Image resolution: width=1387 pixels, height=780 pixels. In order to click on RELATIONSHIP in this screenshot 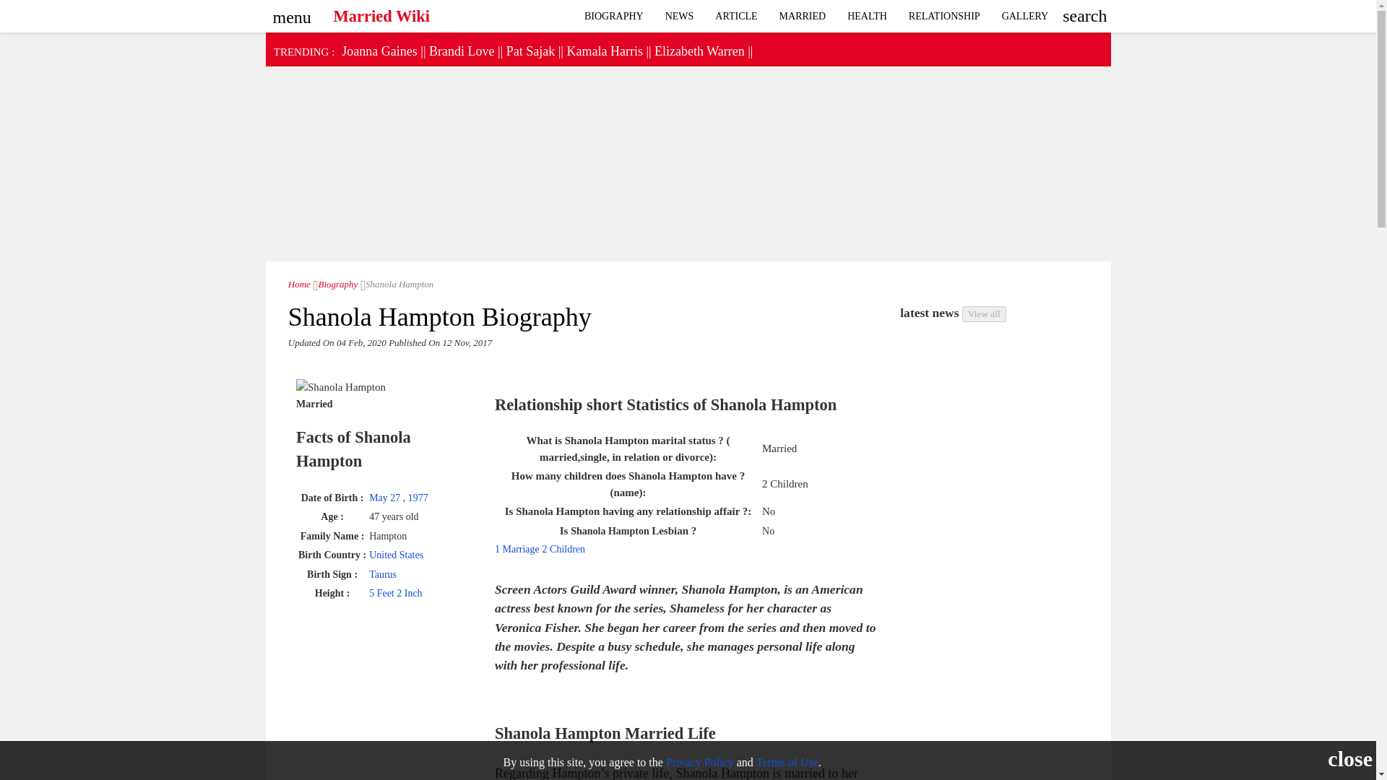, I will do `click(944, 16)`.